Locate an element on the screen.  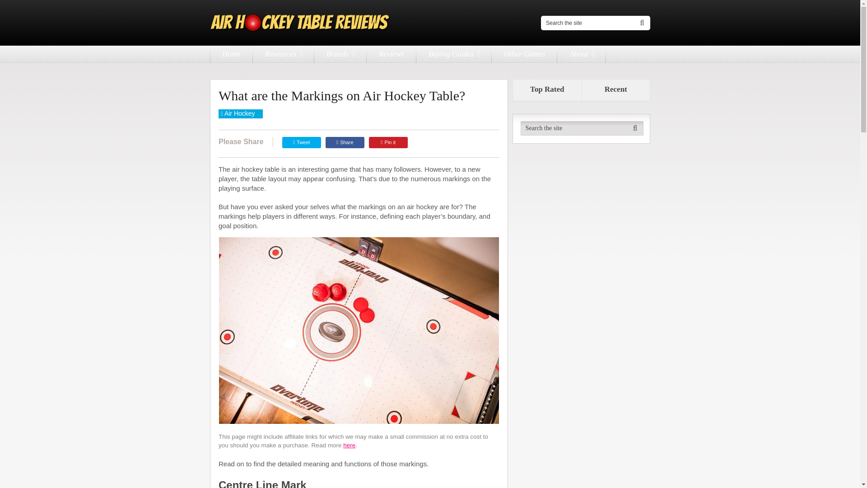
Resources is located at coordinates (284, 54).